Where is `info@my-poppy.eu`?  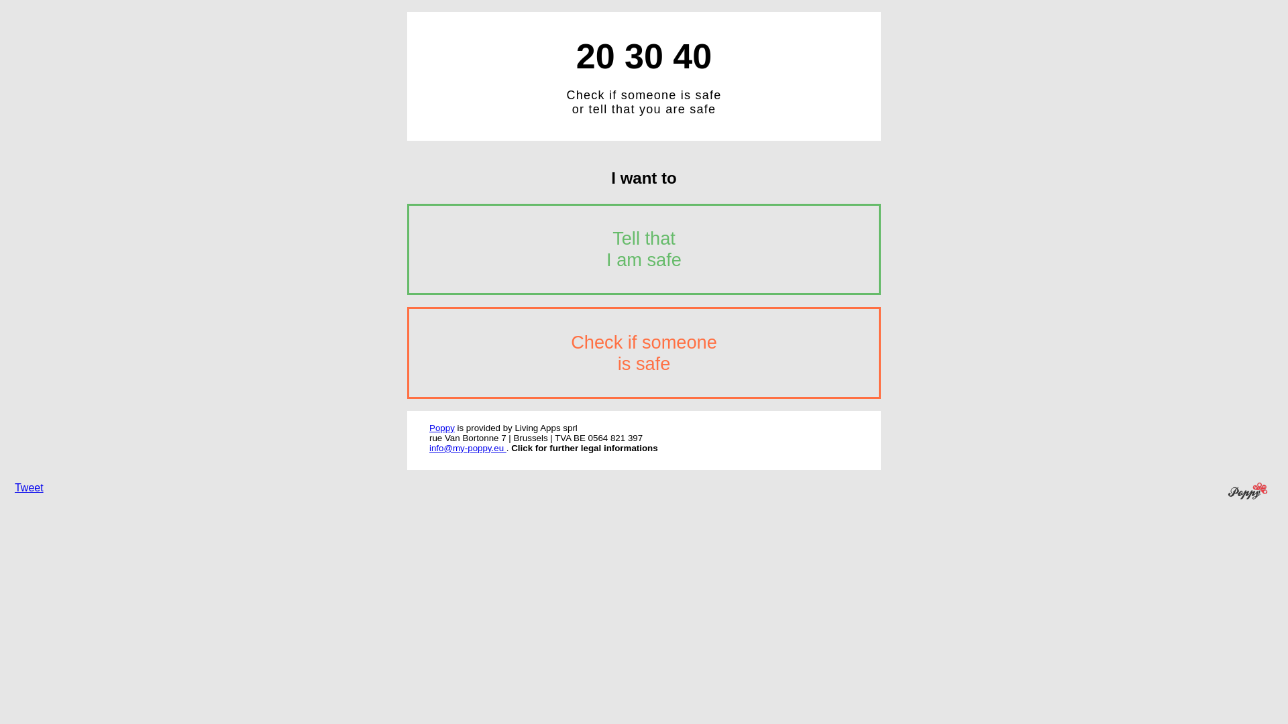
info@my-poppy.eu is located at coordinates (468, 448).